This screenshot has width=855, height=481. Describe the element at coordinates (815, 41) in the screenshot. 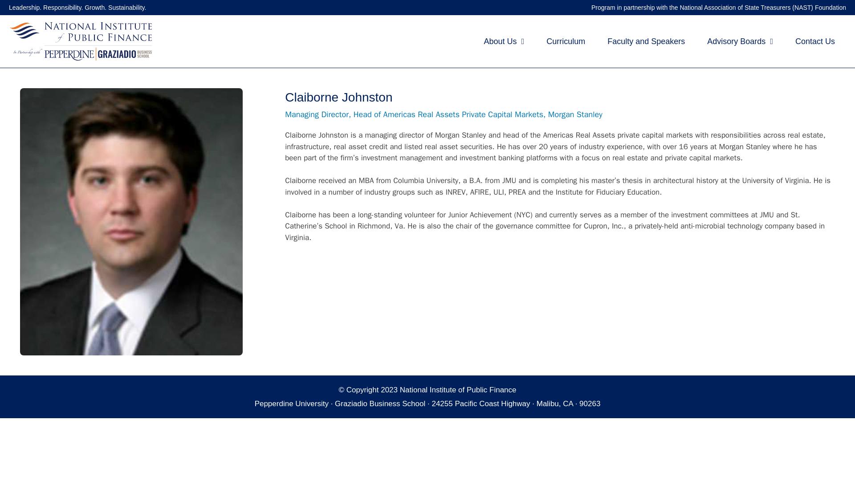

I see `Contact Us` at that location.